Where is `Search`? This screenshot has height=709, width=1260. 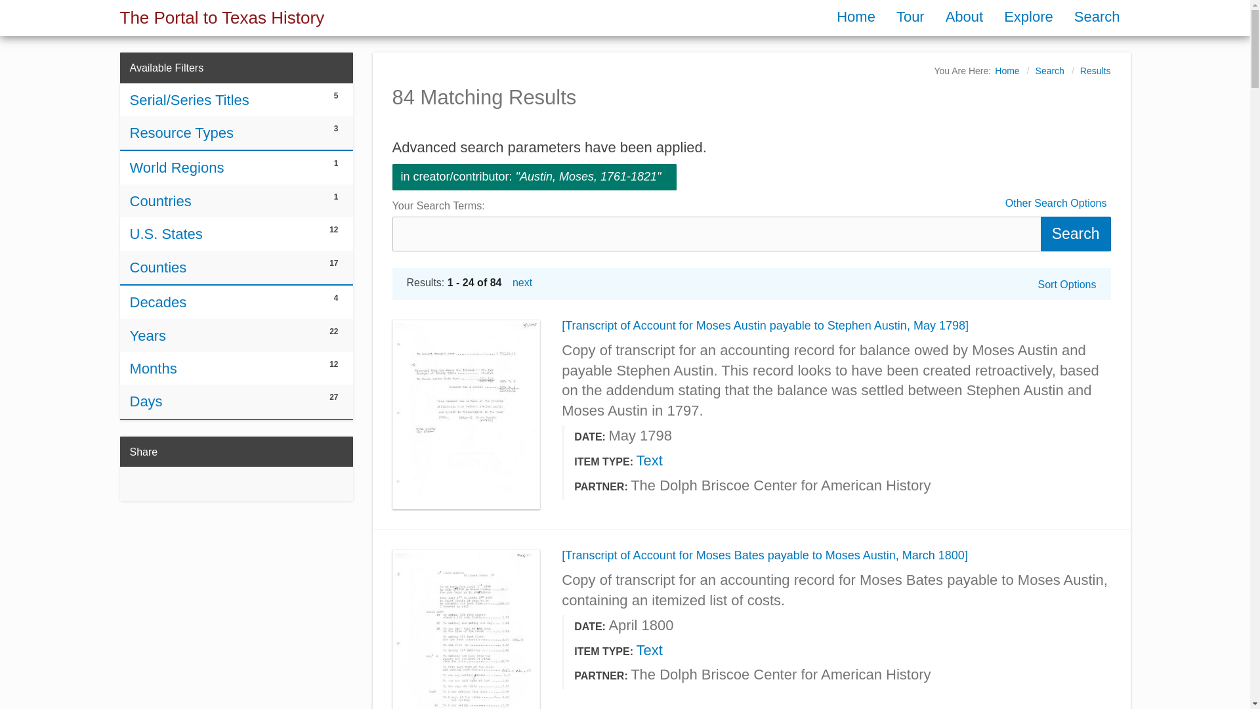 Search is located at coordinates (1097, 16).